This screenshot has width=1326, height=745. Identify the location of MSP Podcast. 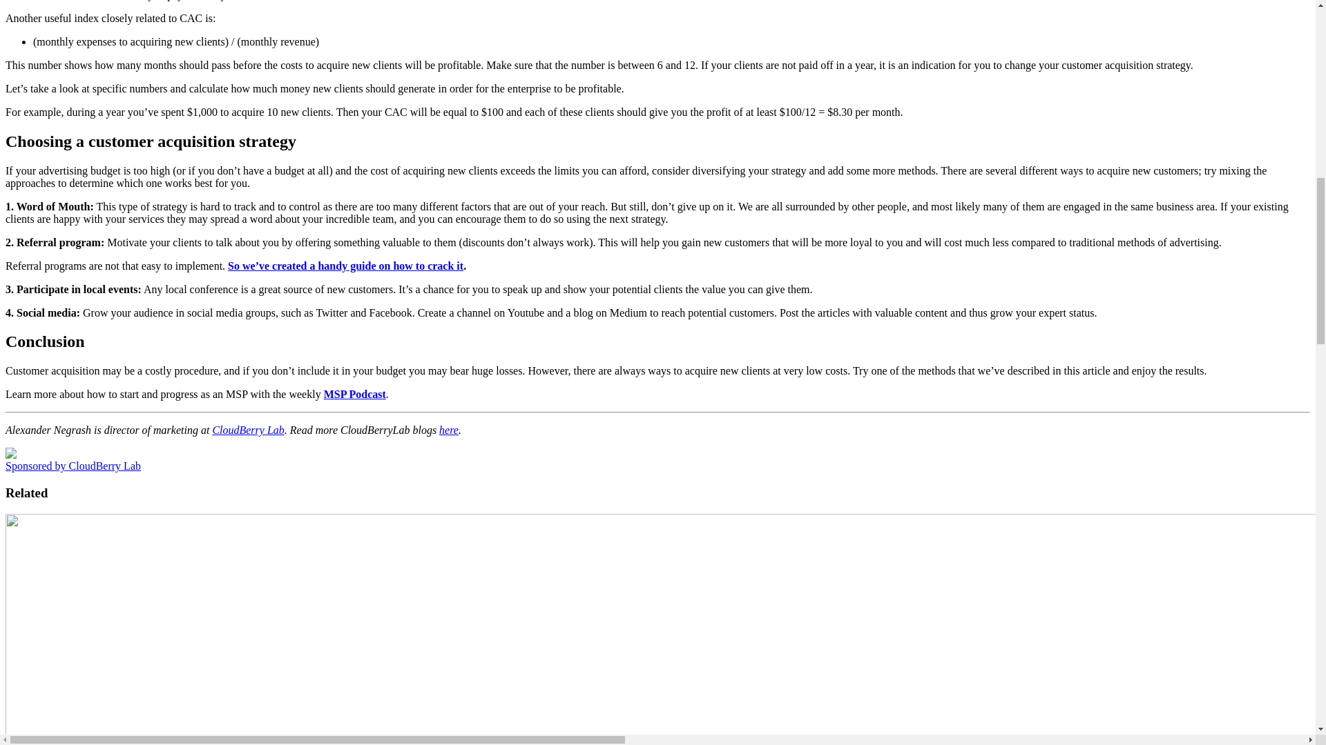
(354, 393).